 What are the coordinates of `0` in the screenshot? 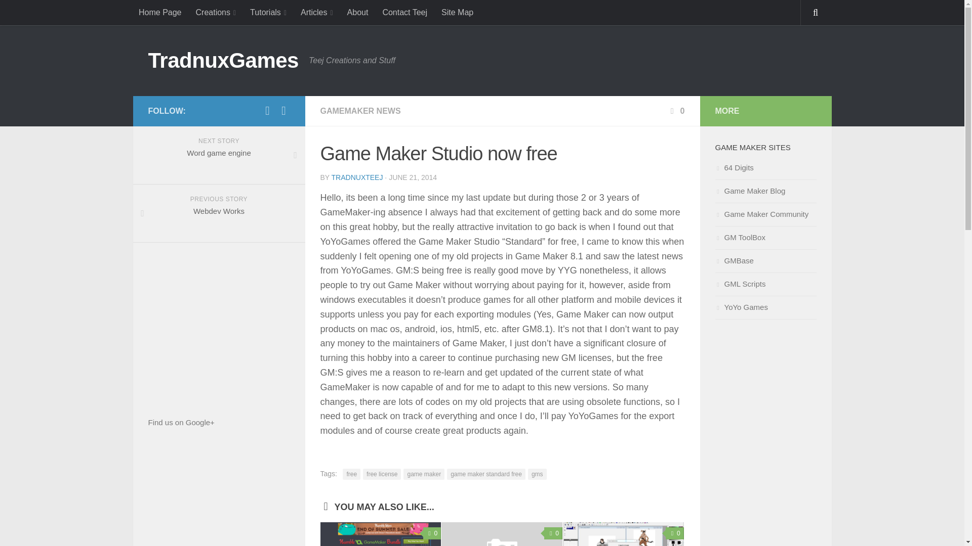 It's located at (676, 110).